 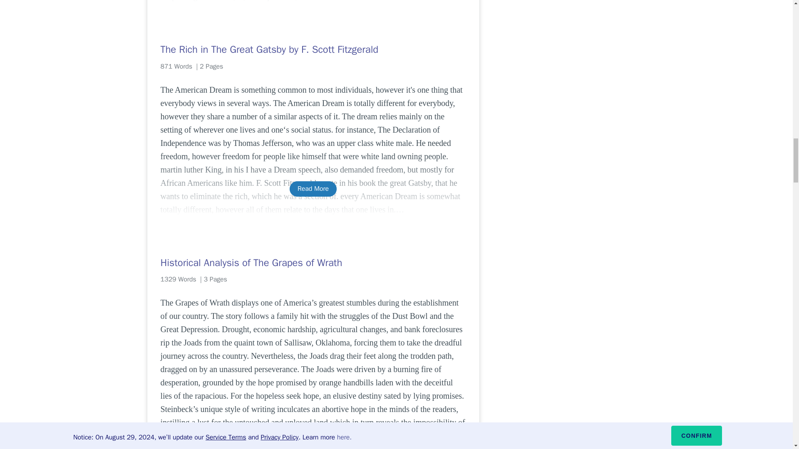 What do you see at coordinates (313, 263) in the screenshot?
I see `Historical Analysis of The Grapes of Wrath` at bounding box center [313, 263].